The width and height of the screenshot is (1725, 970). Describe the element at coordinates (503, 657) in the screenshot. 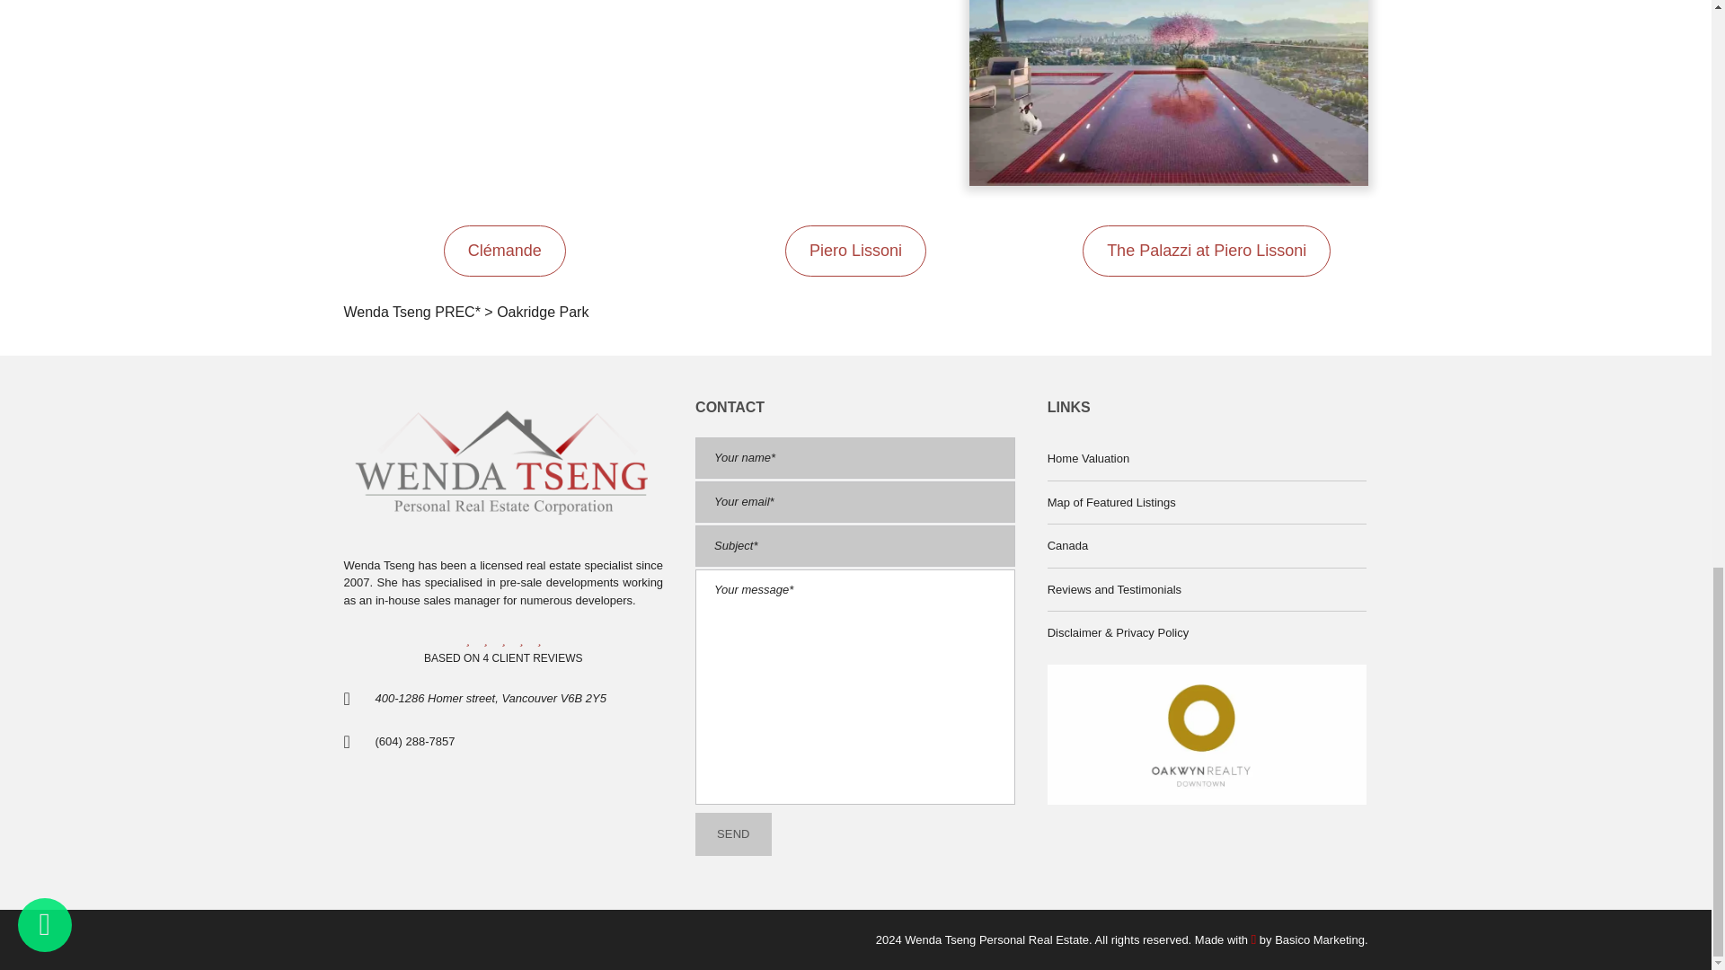

I see `Reviews` at that location.